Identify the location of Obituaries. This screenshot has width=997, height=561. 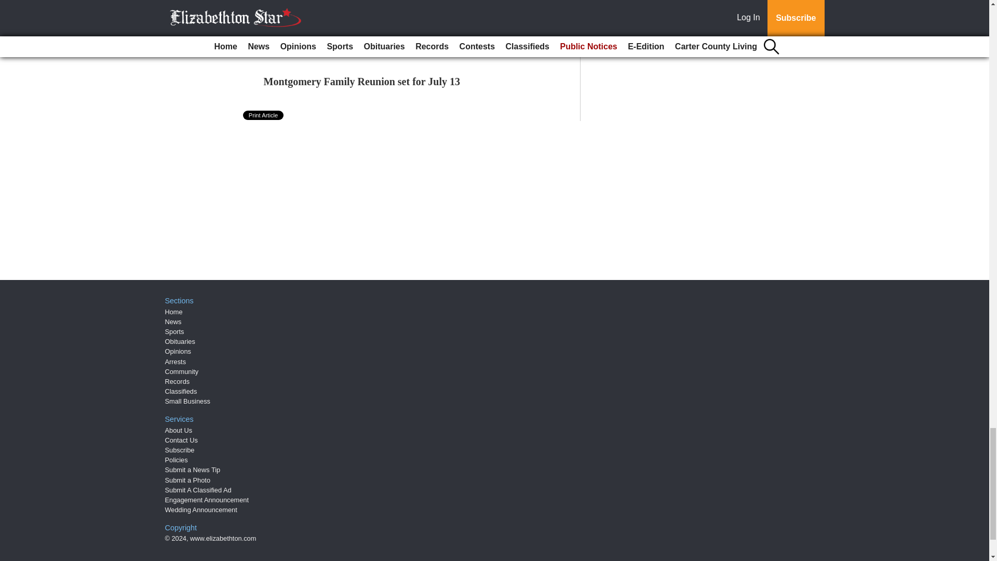
(180, 342).